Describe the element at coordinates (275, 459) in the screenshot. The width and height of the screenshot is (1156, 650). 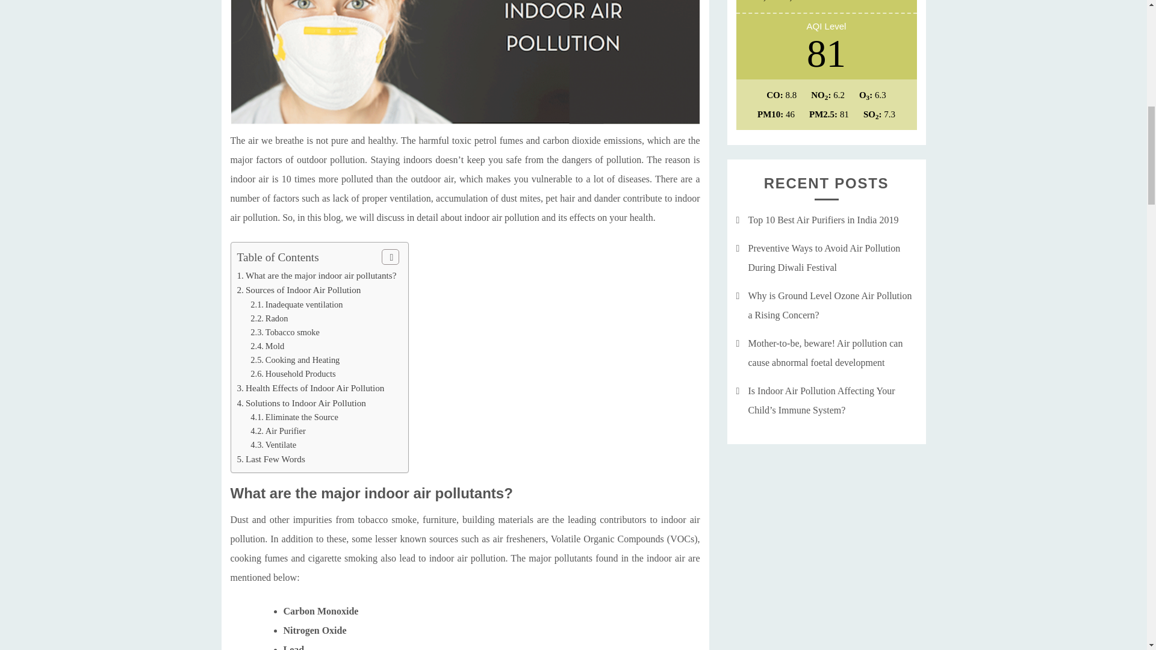
I see `Last Few Words` at that location.